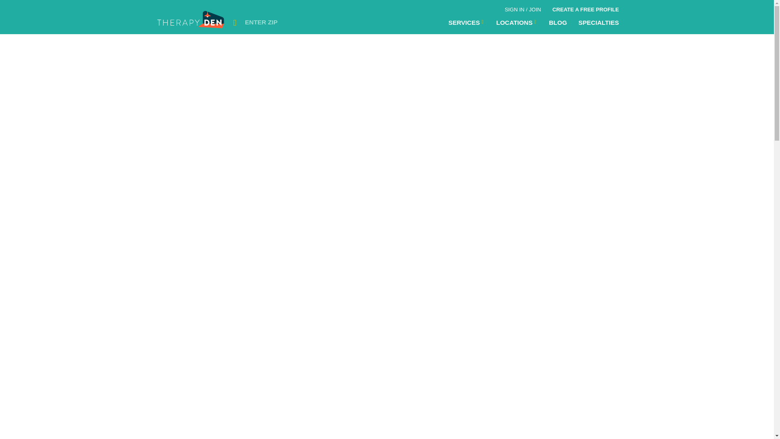 Image resolution: width=780 pixels, height=439 pixels. I want to click on Locations, so click(466, 22).